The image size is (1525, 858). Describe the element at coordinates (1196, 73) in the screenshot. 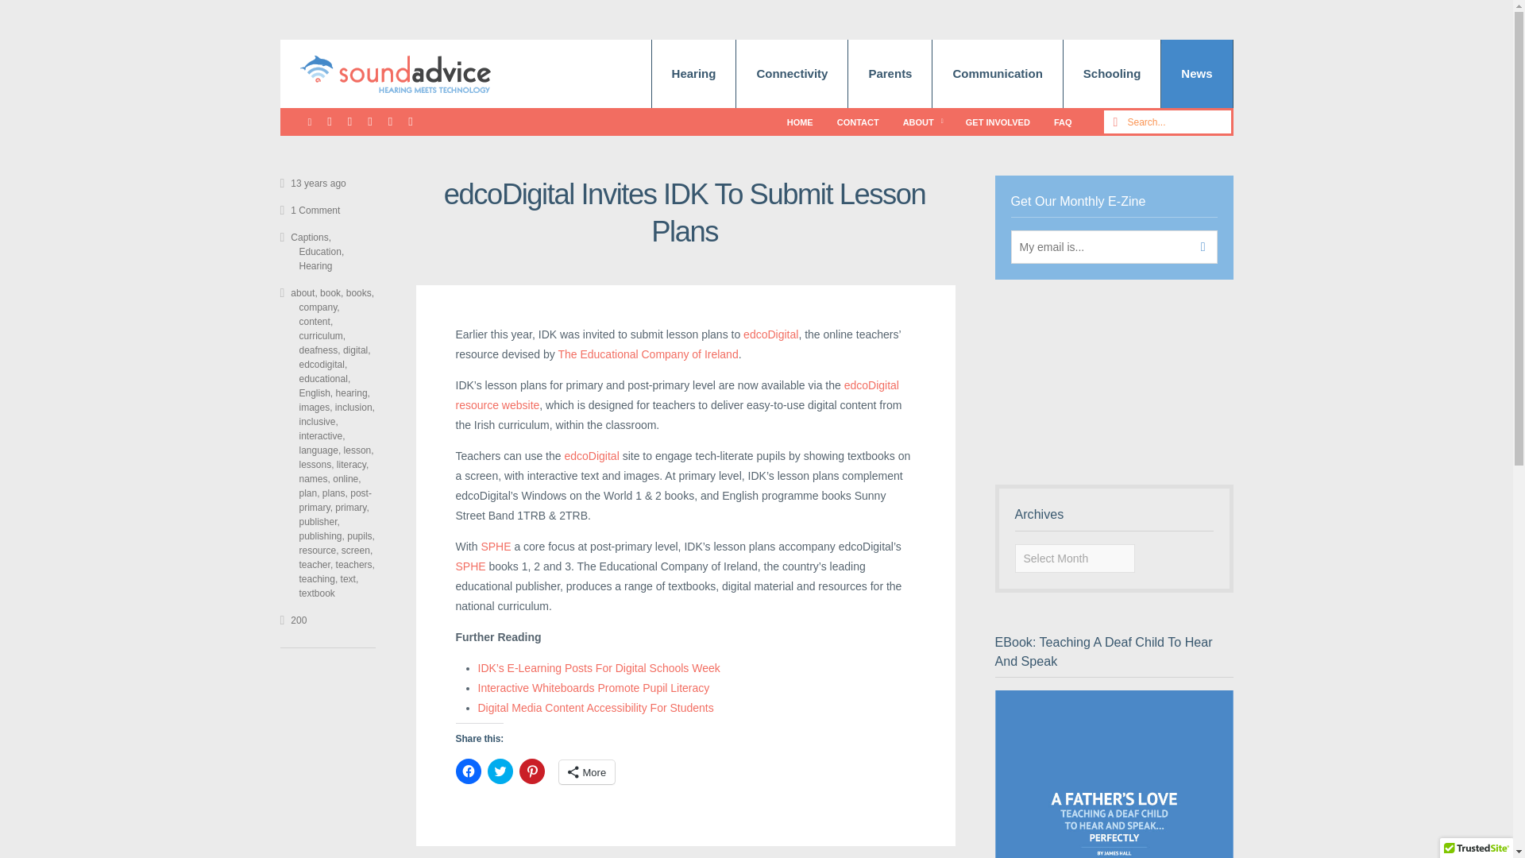

I see `News` at that location.